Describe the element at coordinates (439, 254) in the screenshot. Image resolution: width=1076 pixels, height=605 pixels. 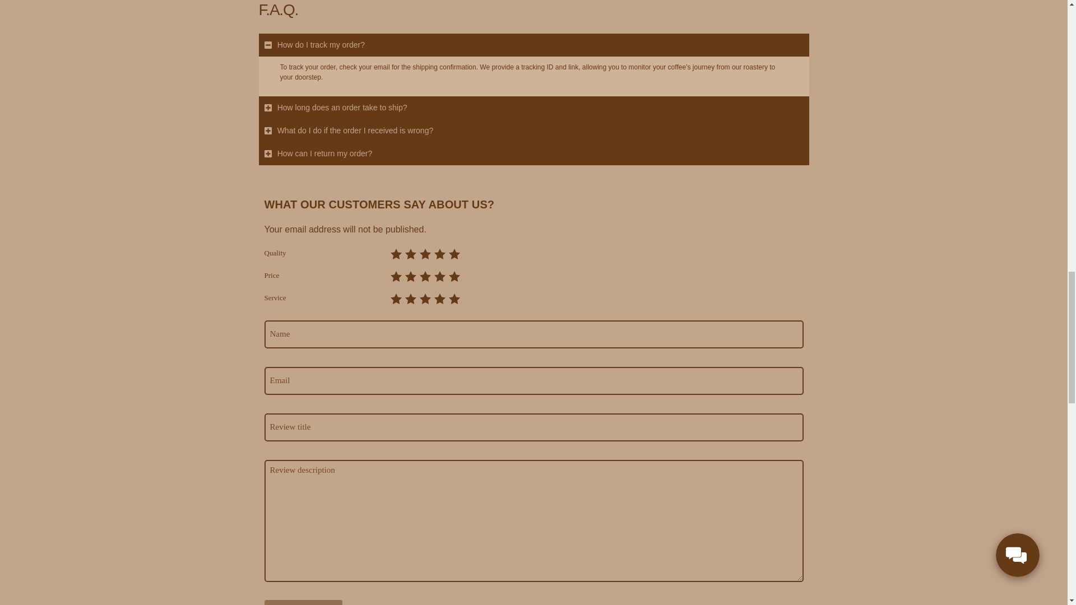
I see `Very Good` at that location.